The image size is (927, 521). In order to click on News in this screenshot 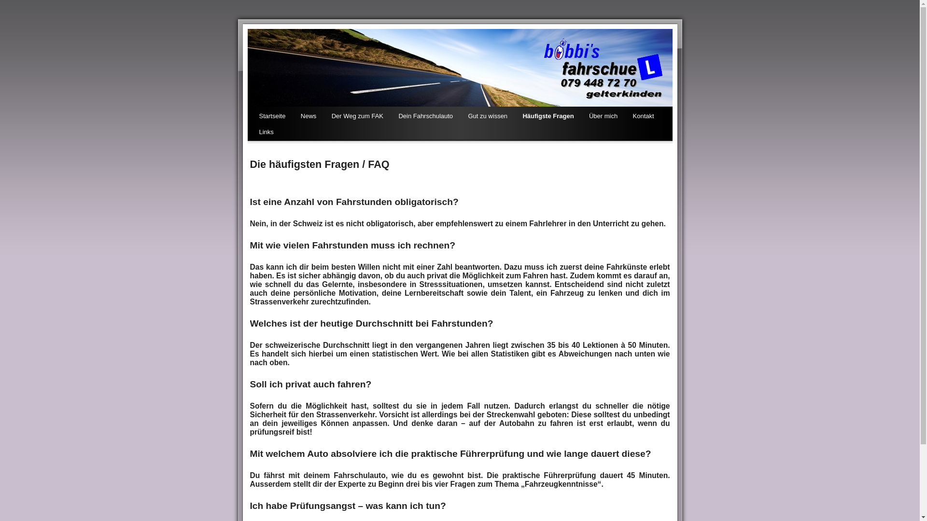, I will do `click(309, 117)`.